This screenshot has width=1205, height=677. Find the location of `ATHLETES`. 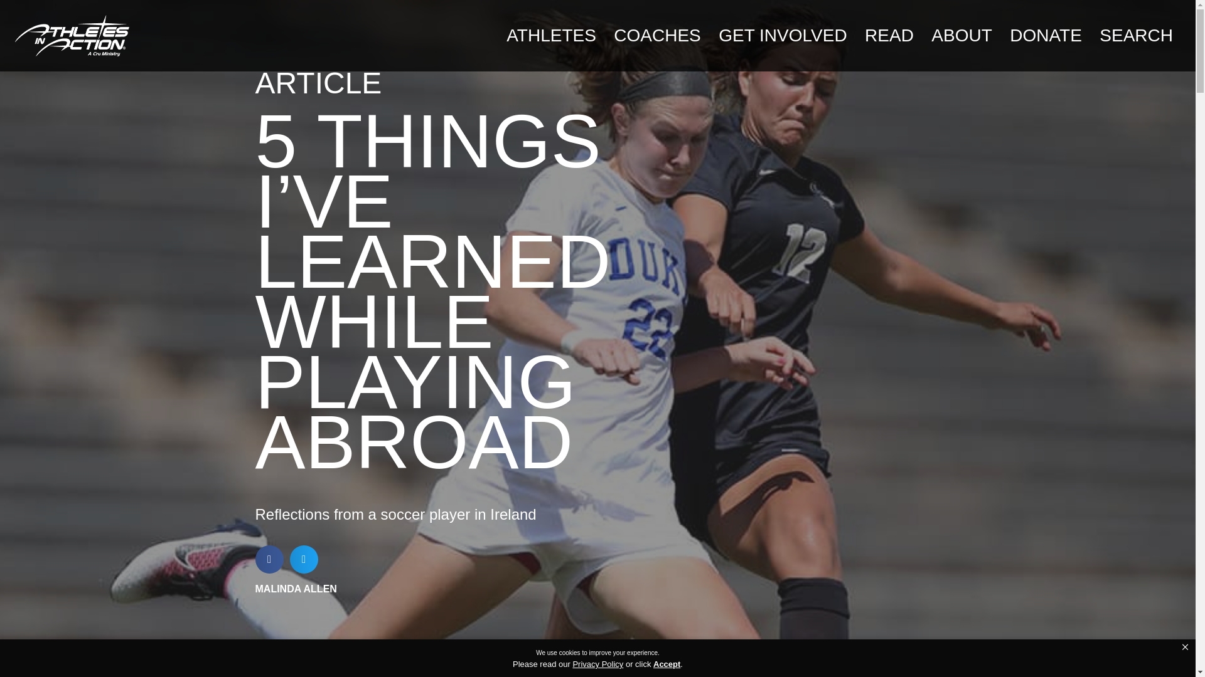

ATHLETES is located at coordinates (551, 35).